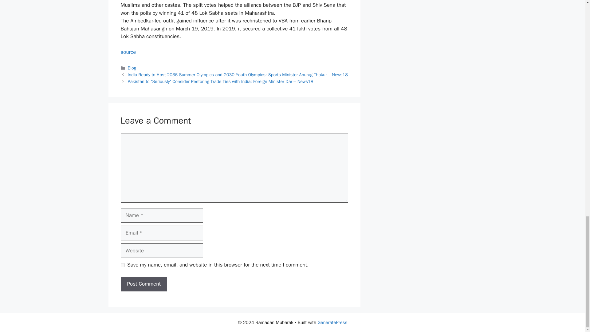  I want to click on Blog, so click(132, 68).